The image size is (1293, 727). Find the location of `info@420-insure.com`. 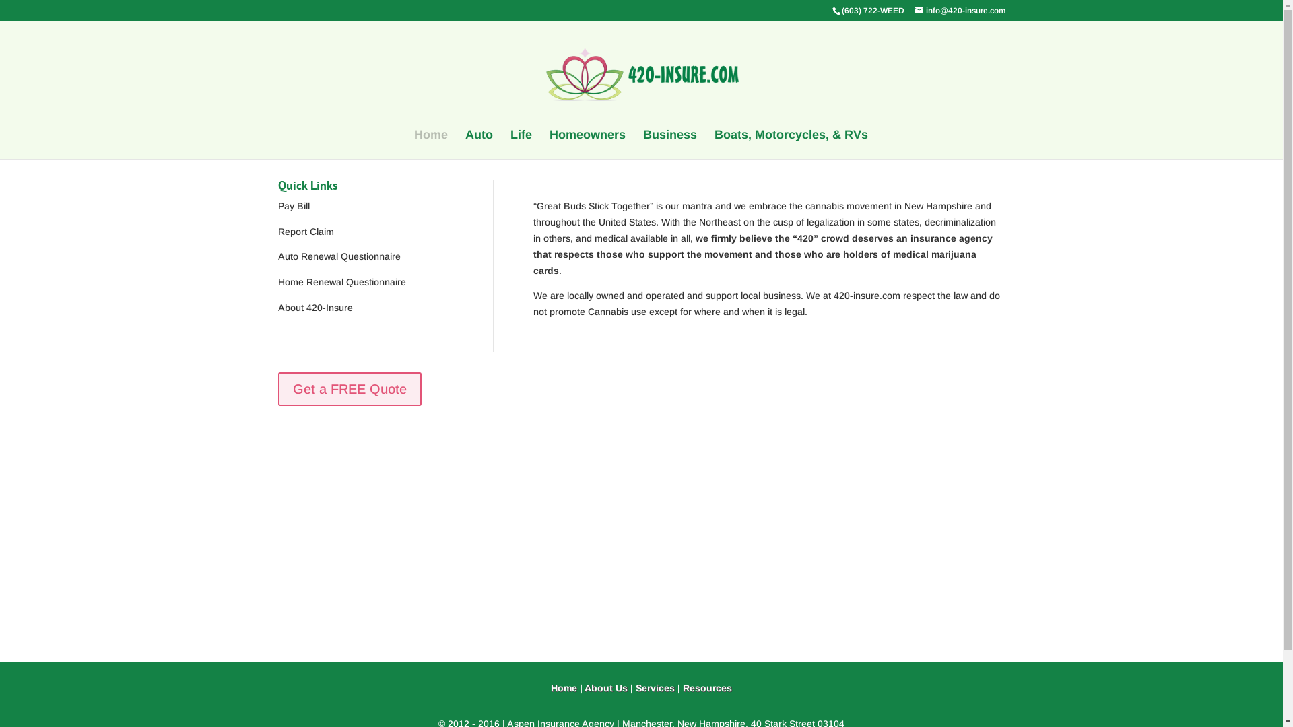

info@420-insure.com is located at coordinates (960, 11).